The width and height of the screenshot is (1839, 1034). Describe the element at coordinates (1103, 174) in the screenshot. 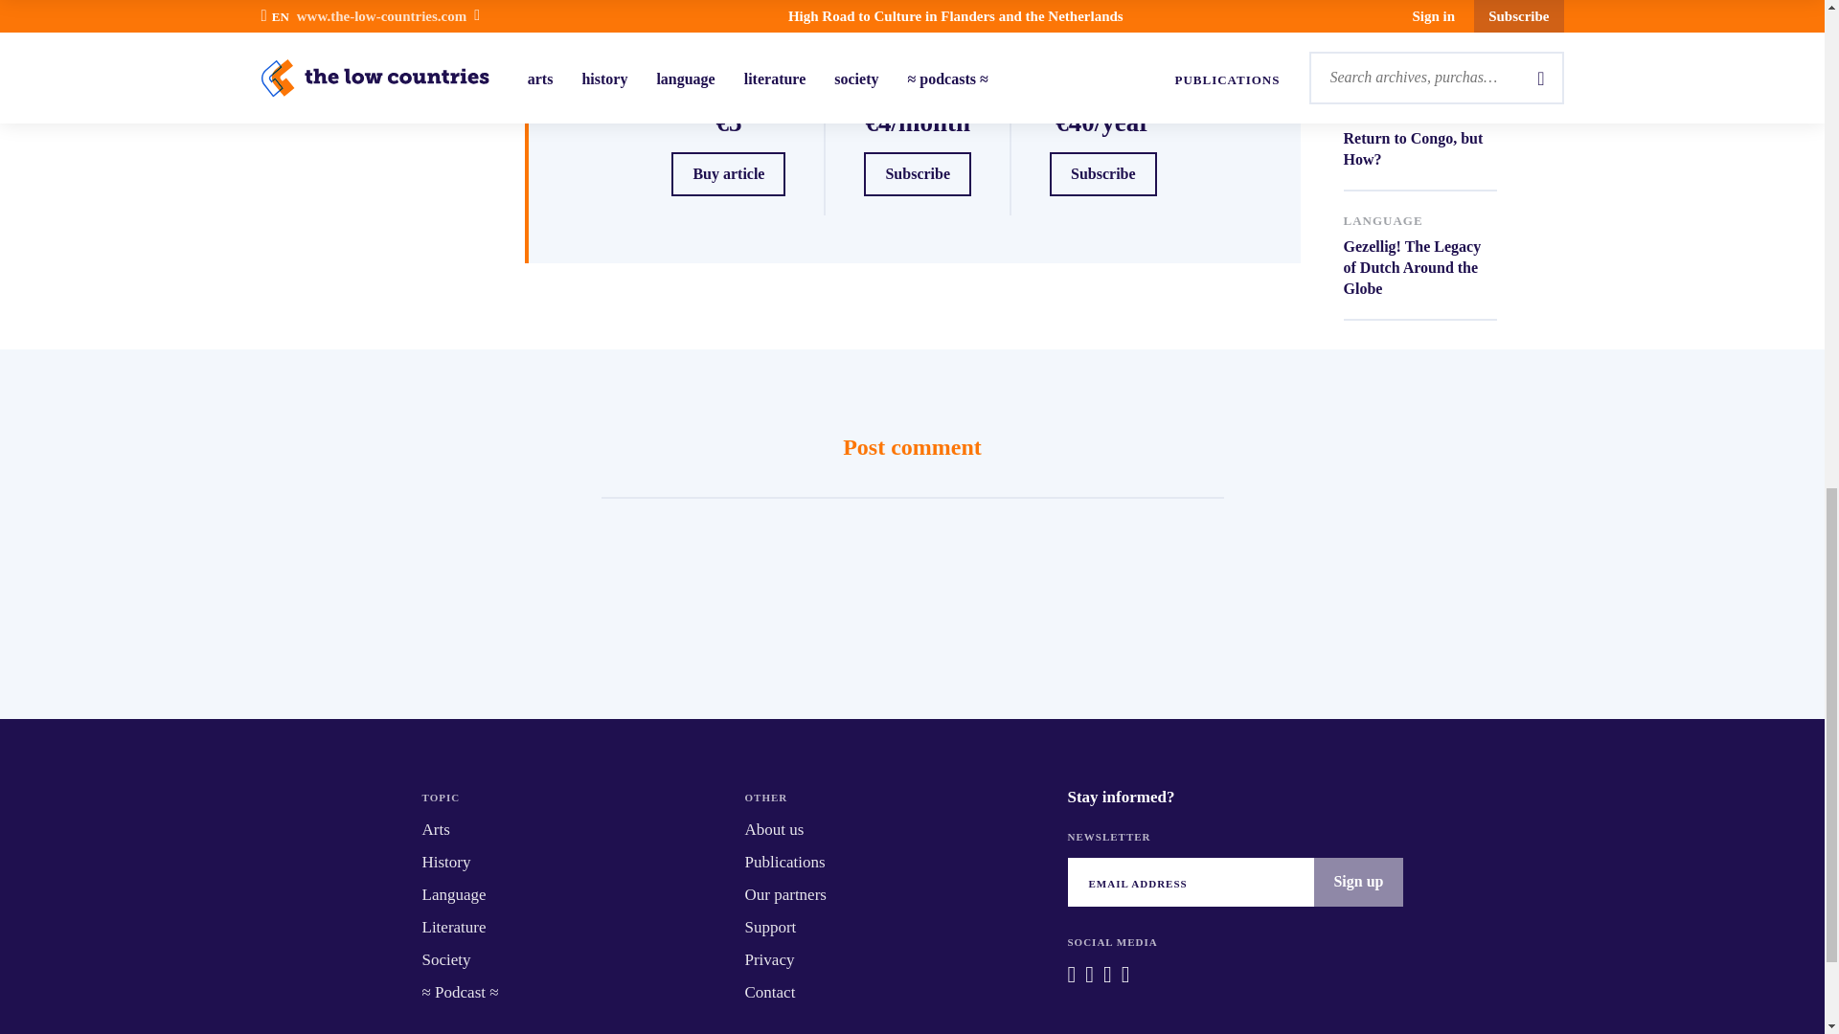

I see `Subscribe` at that location.